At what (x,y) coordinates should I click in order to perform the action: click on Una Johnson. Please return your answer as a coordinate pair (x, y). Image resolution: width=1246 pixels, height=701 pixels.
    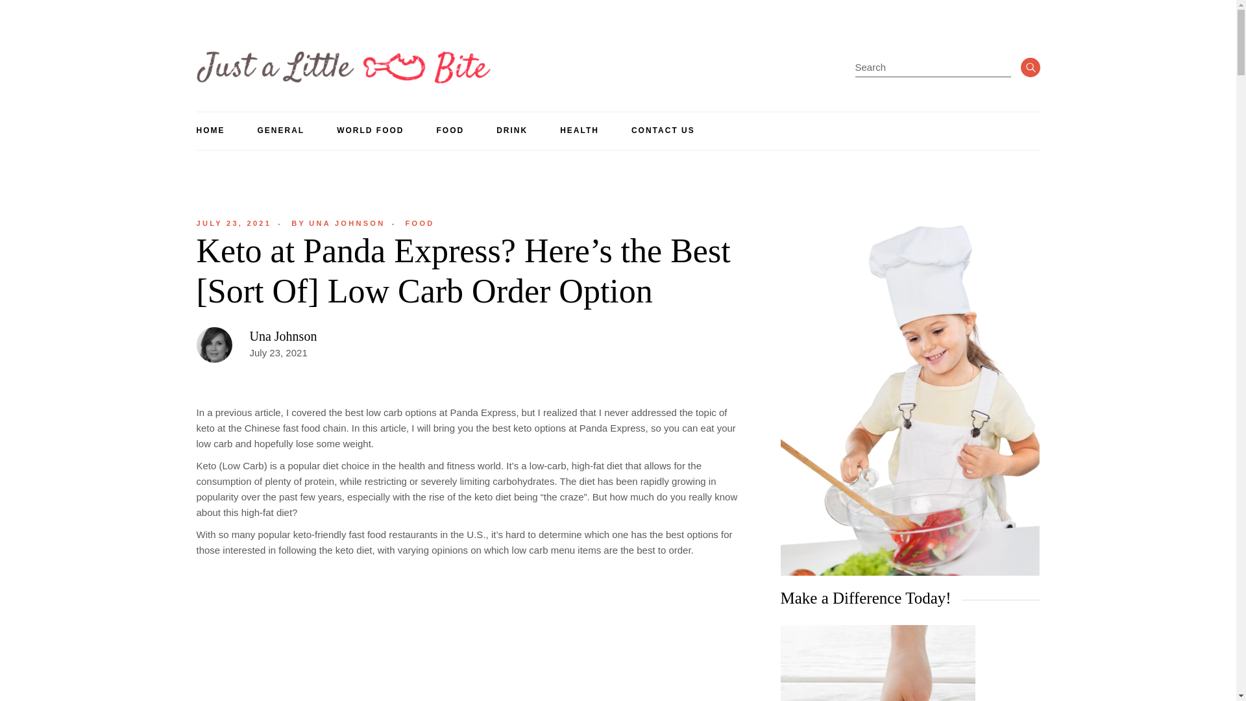
    Looking at the image, I should click on (283, 336).